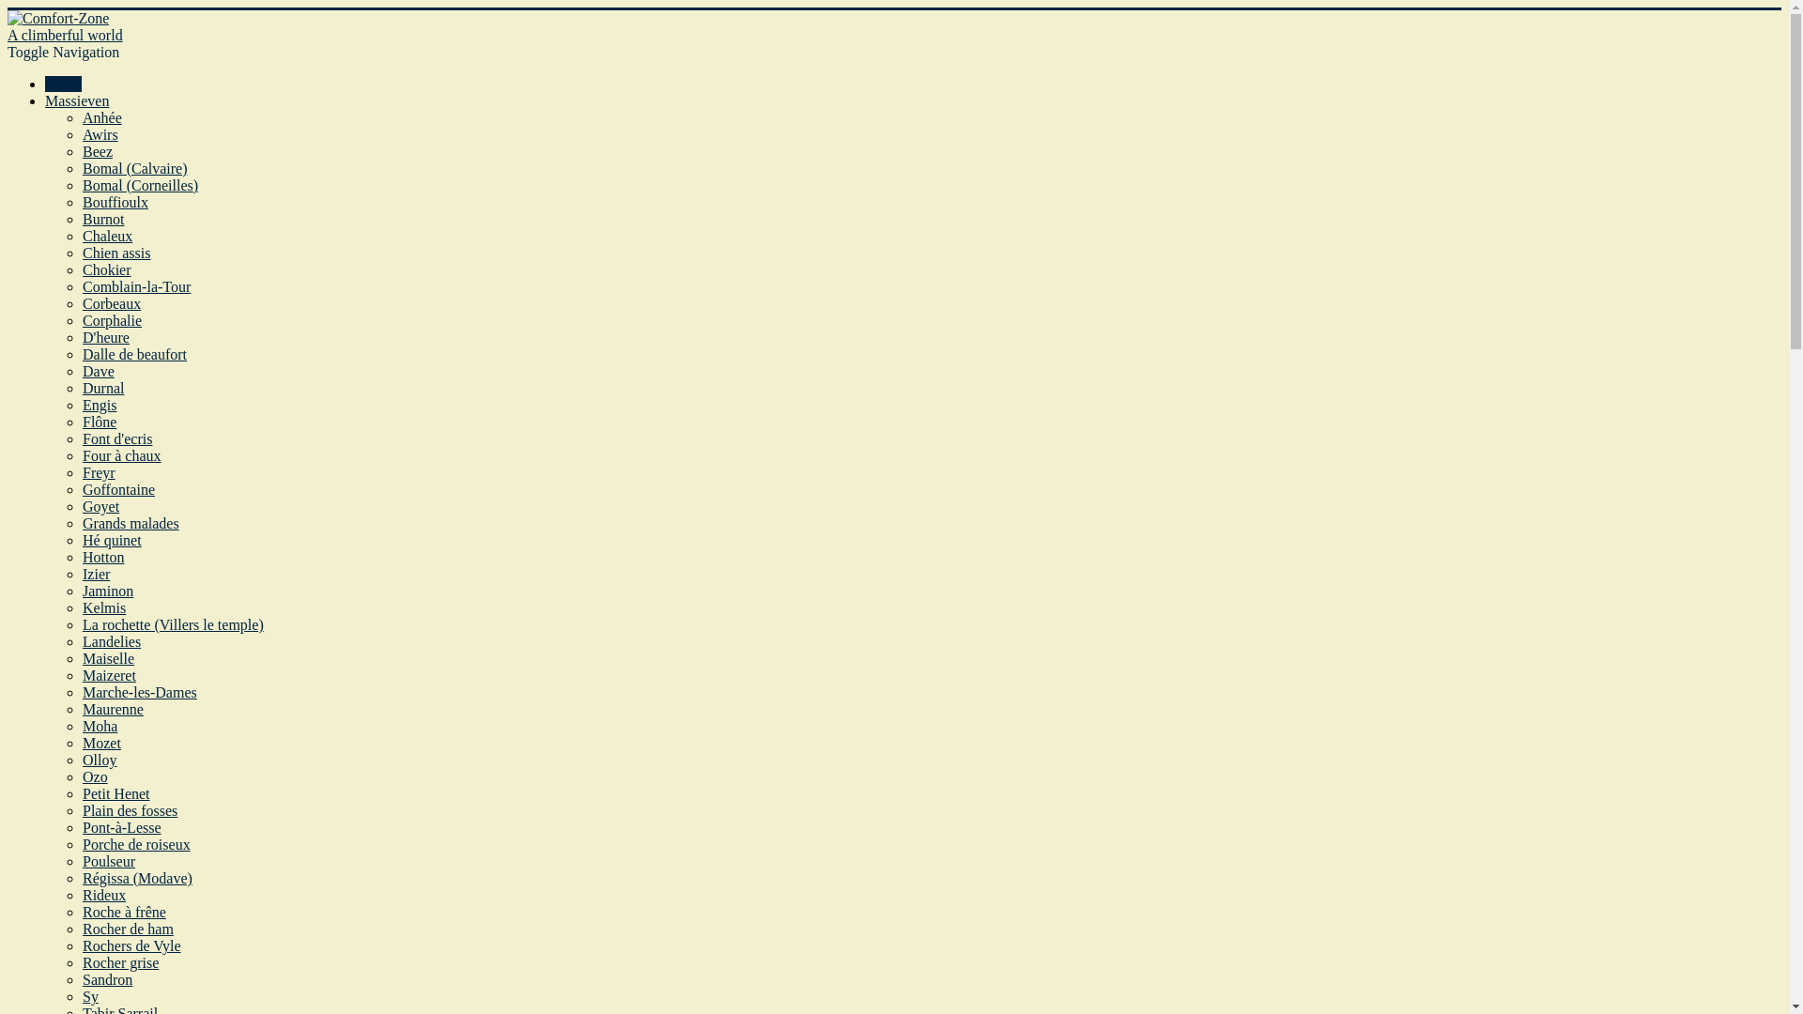 The height and width of the screenshot is (1014, 1803). What do you see at coordinates (98, 152) in the screenshot?
I see `Beez` at bounding box center [98, 152].